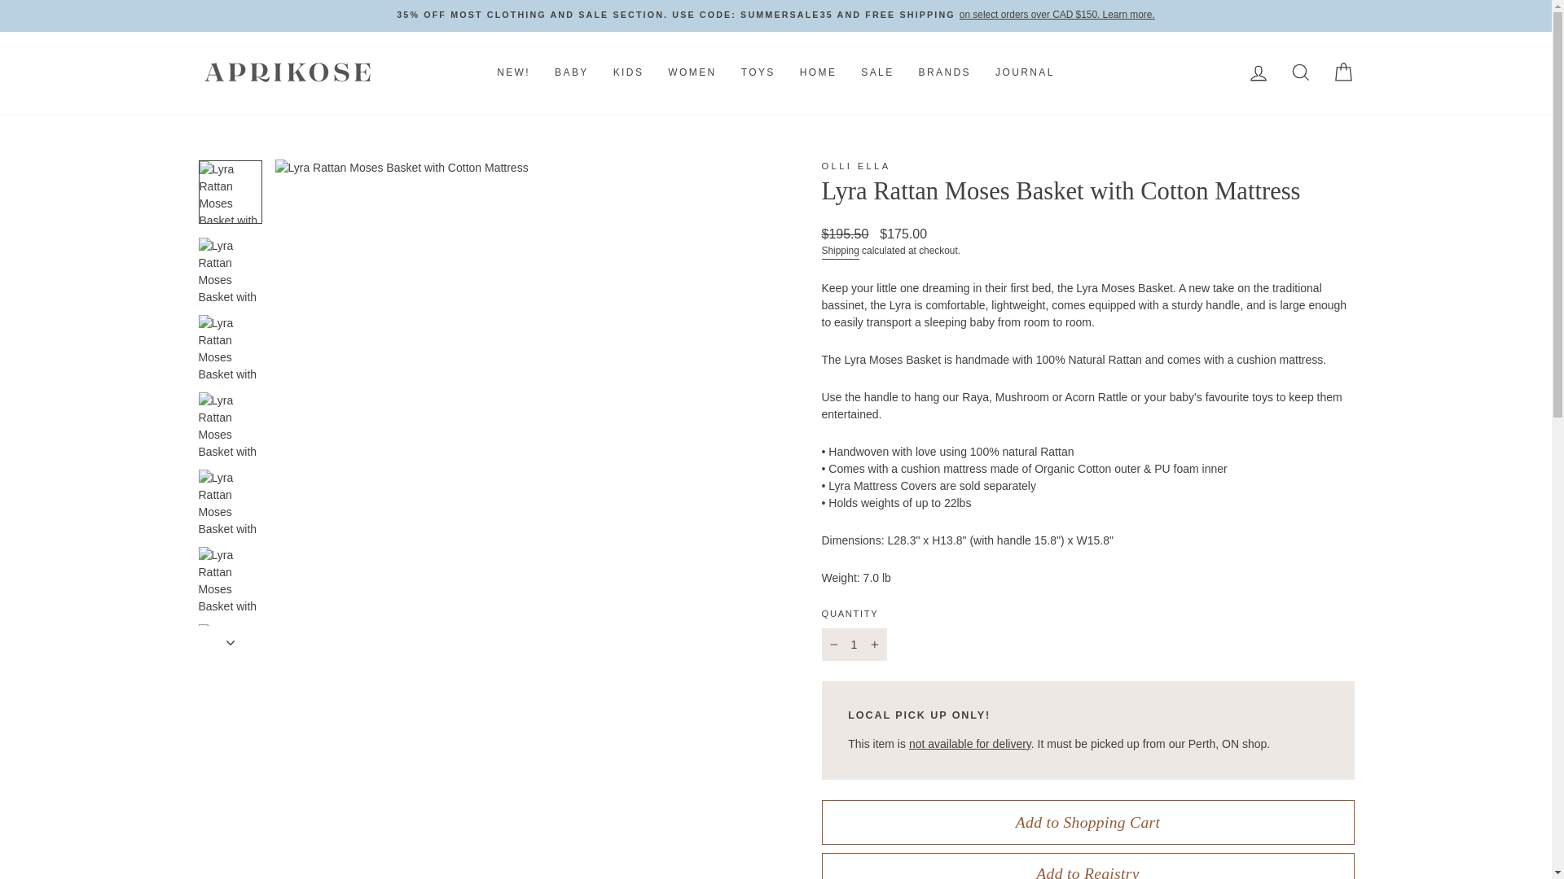 This screenshot has width=1564, height=879. I want to click on Add to Registry, so click(1087, 866).